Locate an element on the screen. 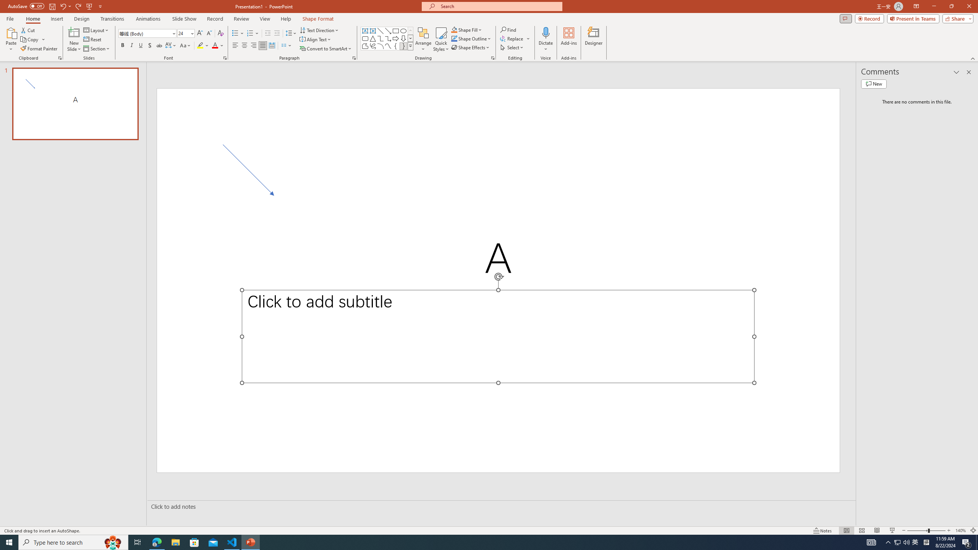 The image size is (978, 550). Rectangle is located at coordinates (396, 31).